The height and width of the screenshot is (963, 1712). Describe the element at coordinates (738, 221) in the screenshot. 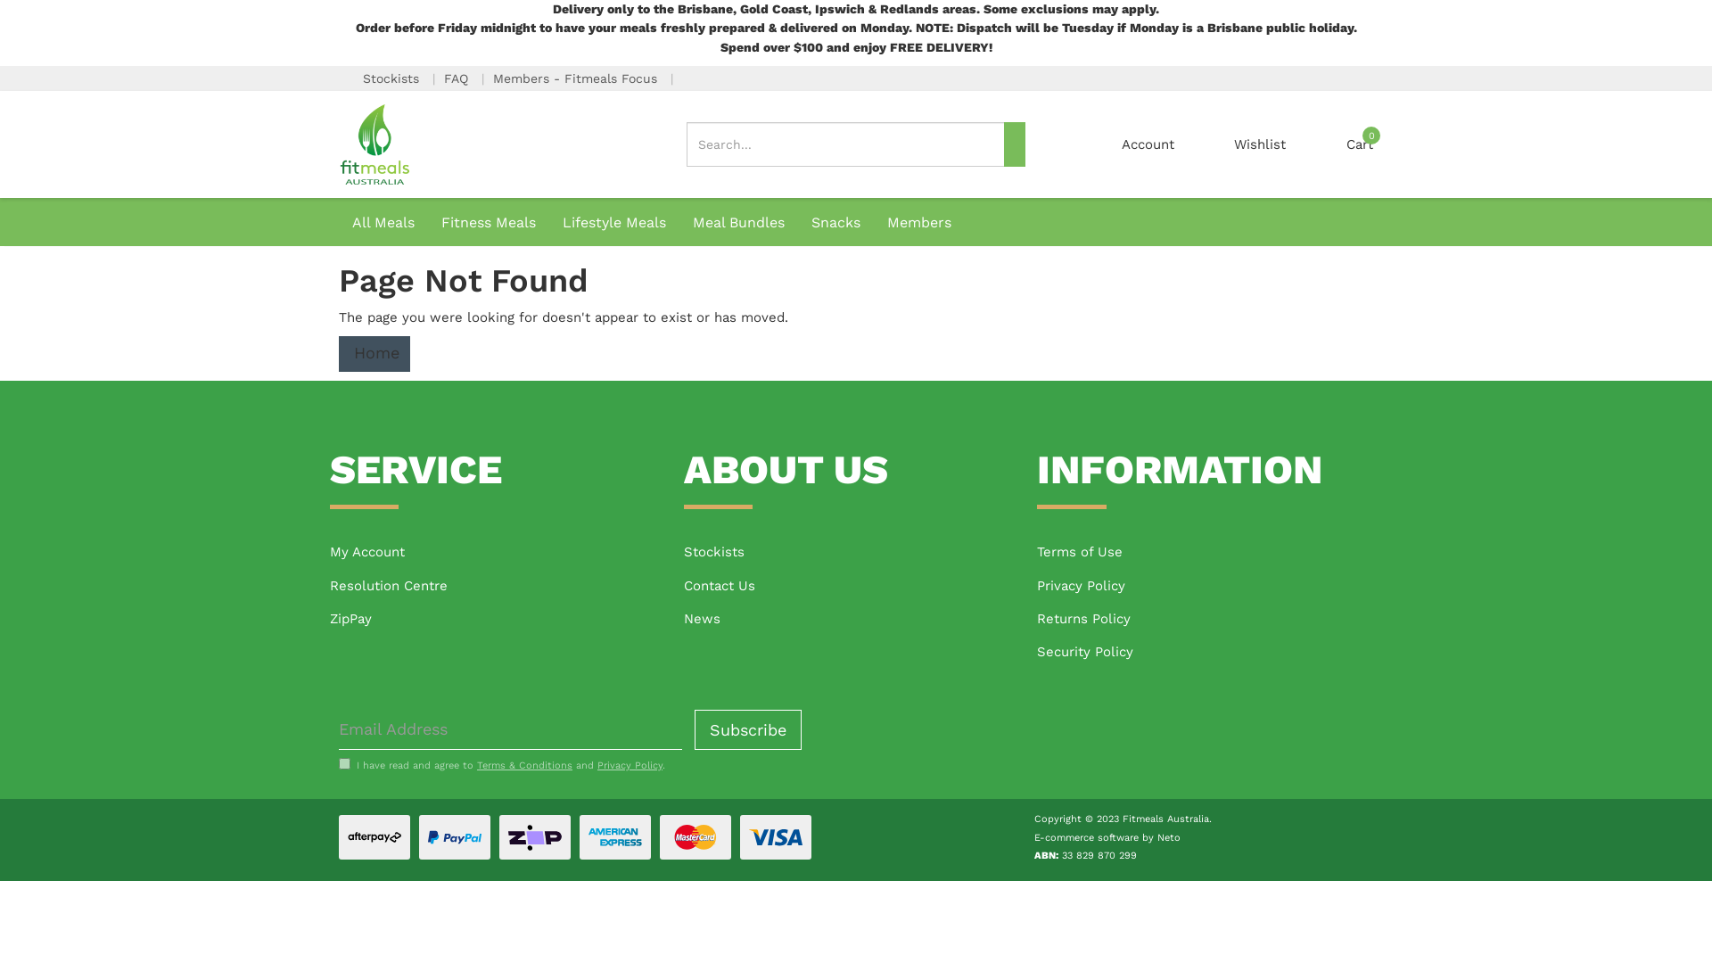

I see `Meal Bundles` at that location.